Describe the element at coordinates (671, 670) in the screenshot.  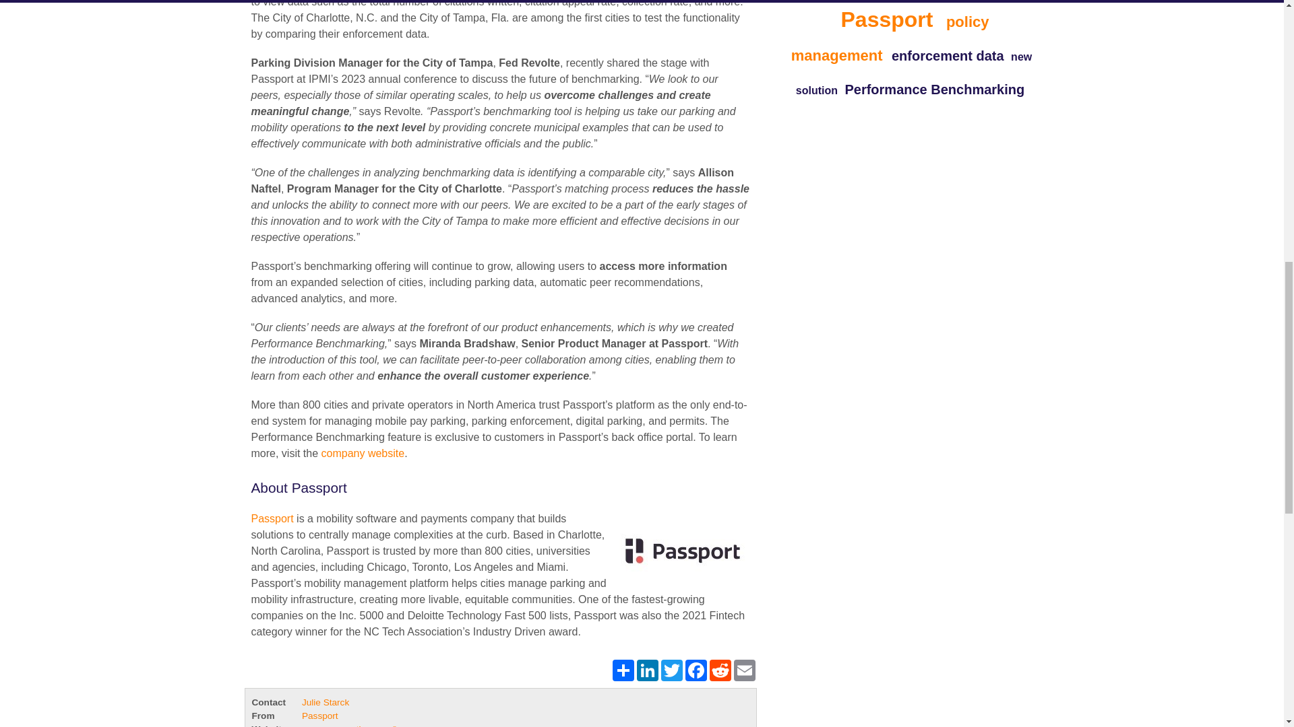
I see `Twitter` at that location.